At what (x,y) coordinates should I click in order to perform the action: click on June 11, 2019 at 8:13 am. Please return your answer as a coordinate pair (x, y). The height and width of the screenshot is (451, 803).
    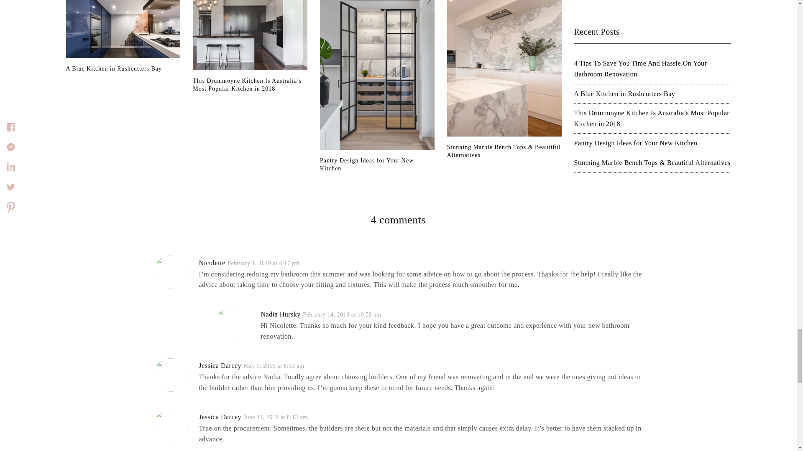
    Looking at the image, I should click on (276, 417).